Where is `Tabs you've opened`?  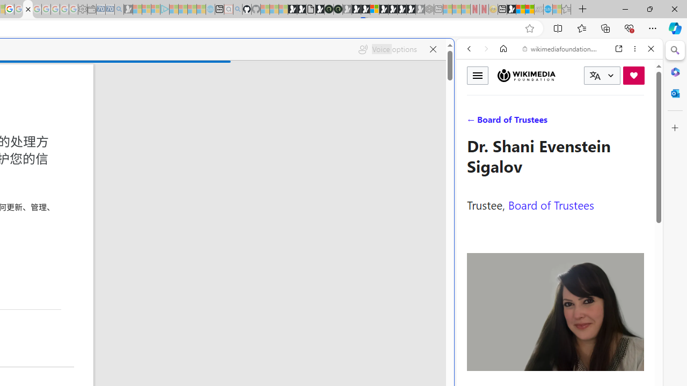 Tabs you've opened is located at coordinates (148, 143).